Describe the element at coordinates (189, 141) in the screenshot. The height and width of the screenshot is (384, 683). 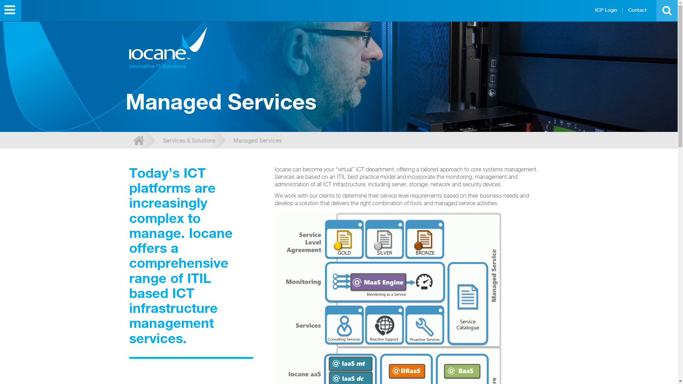
I see `Services & Solutions` at that location.